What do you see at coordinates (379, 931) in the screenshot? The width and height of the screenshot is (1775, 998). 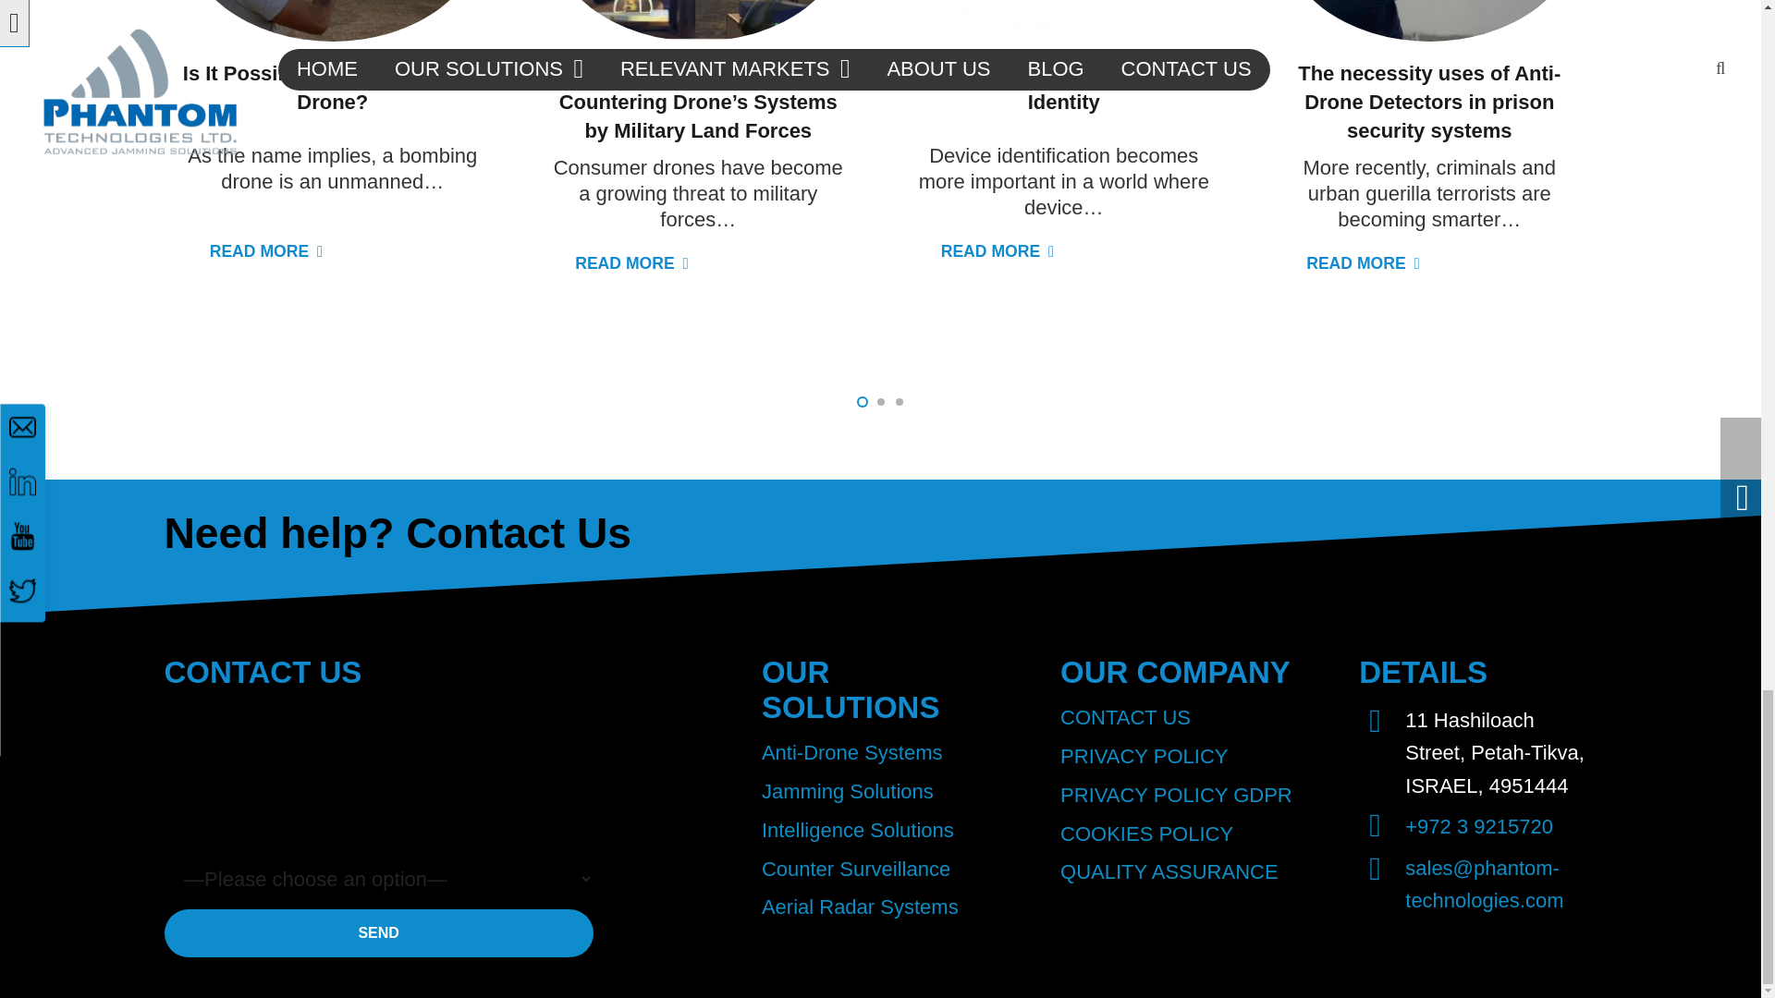 I see `SEND` at bounding box center [379, 931].